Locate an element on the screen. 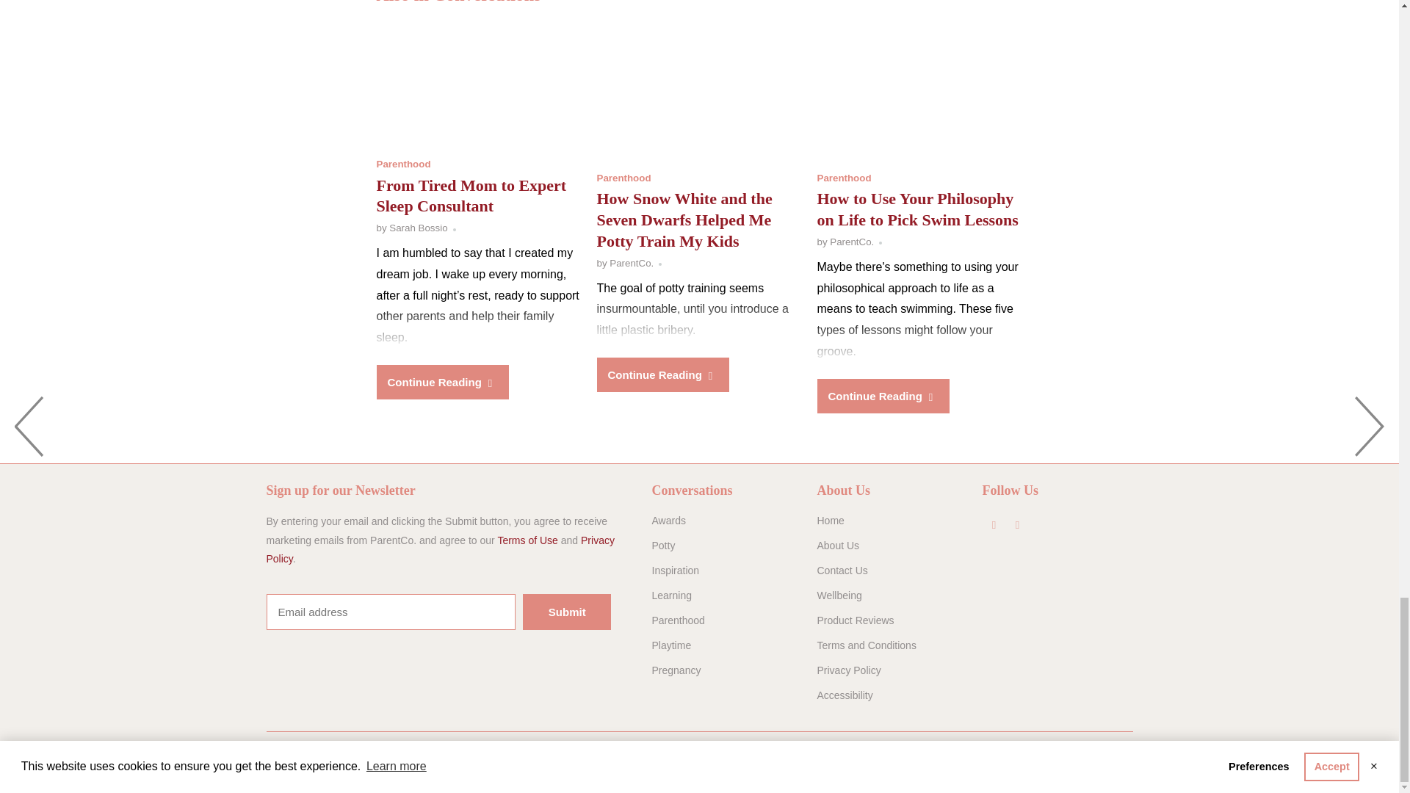 This screenshot has width=1410, height=793. Conversations tagged Parenthood is located at coordinates (843, 178).